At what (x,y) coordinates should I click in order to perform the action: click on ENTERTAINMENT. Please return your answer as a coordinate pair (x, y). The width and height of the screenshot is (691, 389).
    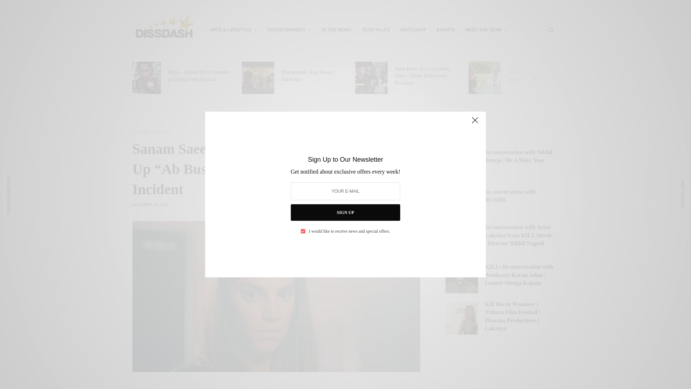
    Looking at the image, I should click on (289, 30).